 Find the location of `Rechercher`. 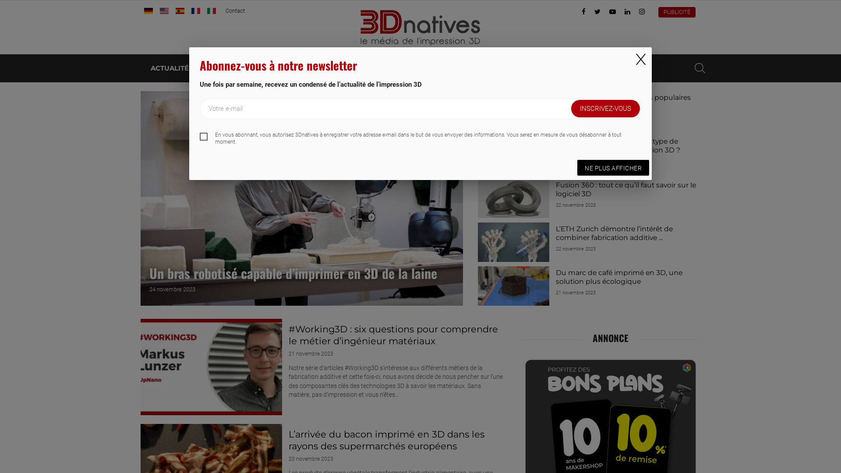

Rechercher is located at coordinates (700, 68).